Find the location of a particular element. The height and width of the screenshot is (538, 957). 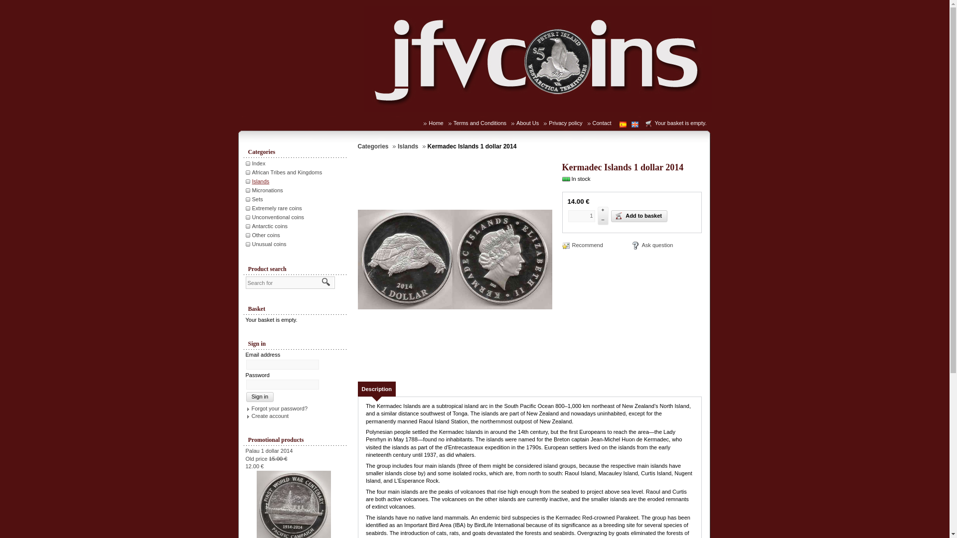

Go to product is located at coordinates (294, 507).